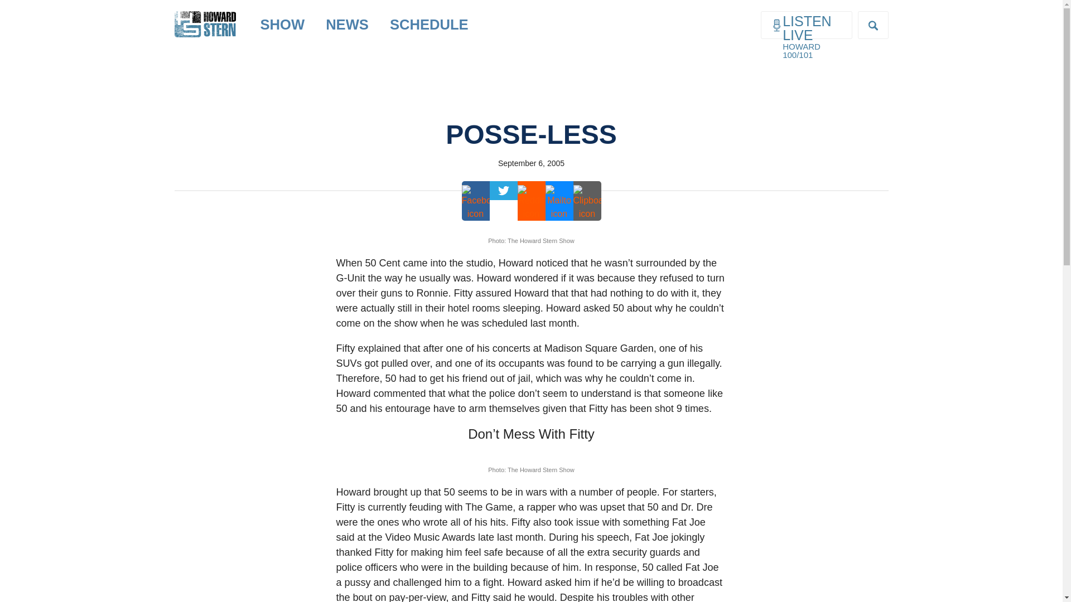  Describe the element at coordinates (873, 25) in the screenshot. I see `MAGNIFYING GLASS` at that location.